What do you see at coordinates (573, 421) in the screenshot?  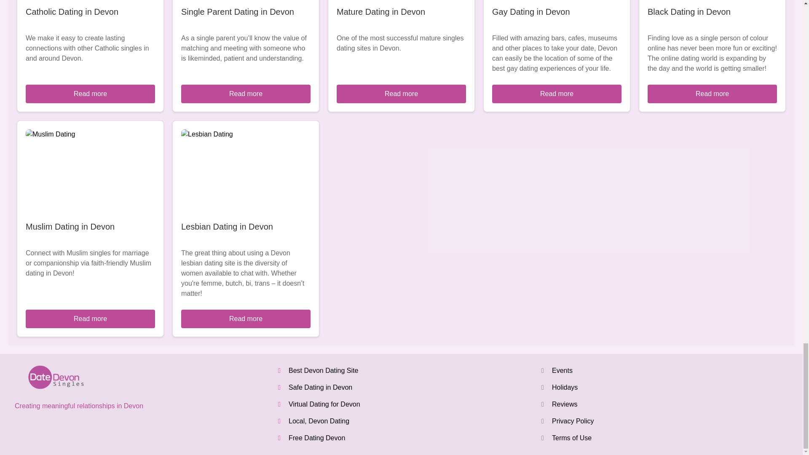 I see `Privacy Policy` at bounding box center [573, 421].